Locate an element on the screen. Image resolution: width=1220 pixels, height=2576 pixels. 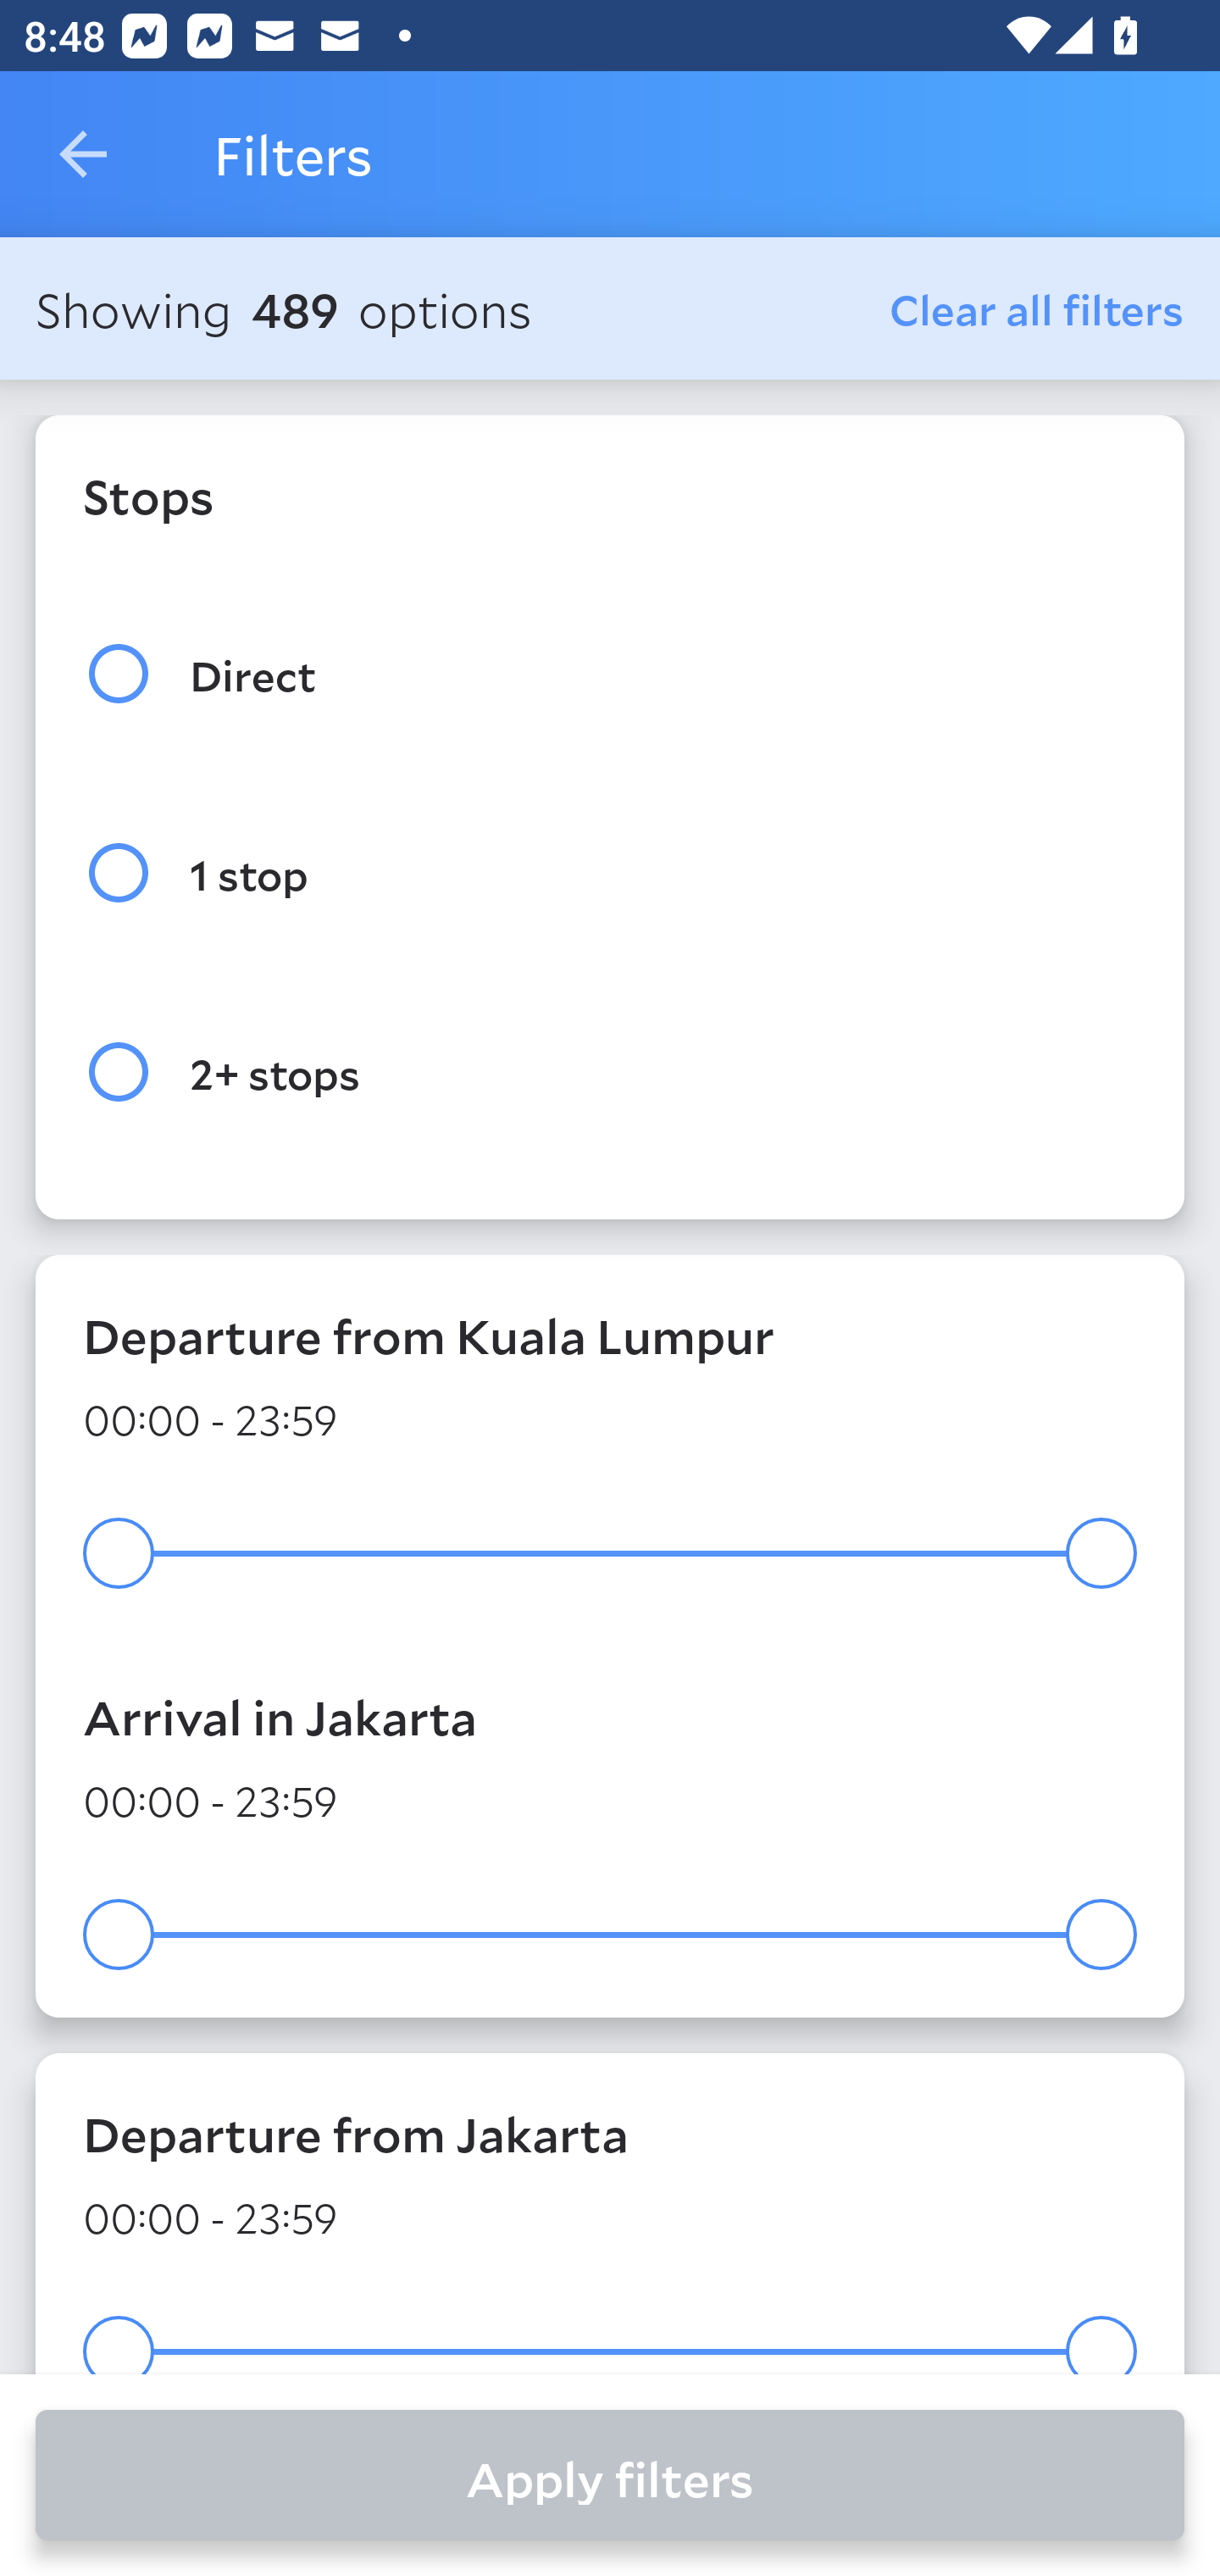
1 stop is located at coordinates (610, 873).